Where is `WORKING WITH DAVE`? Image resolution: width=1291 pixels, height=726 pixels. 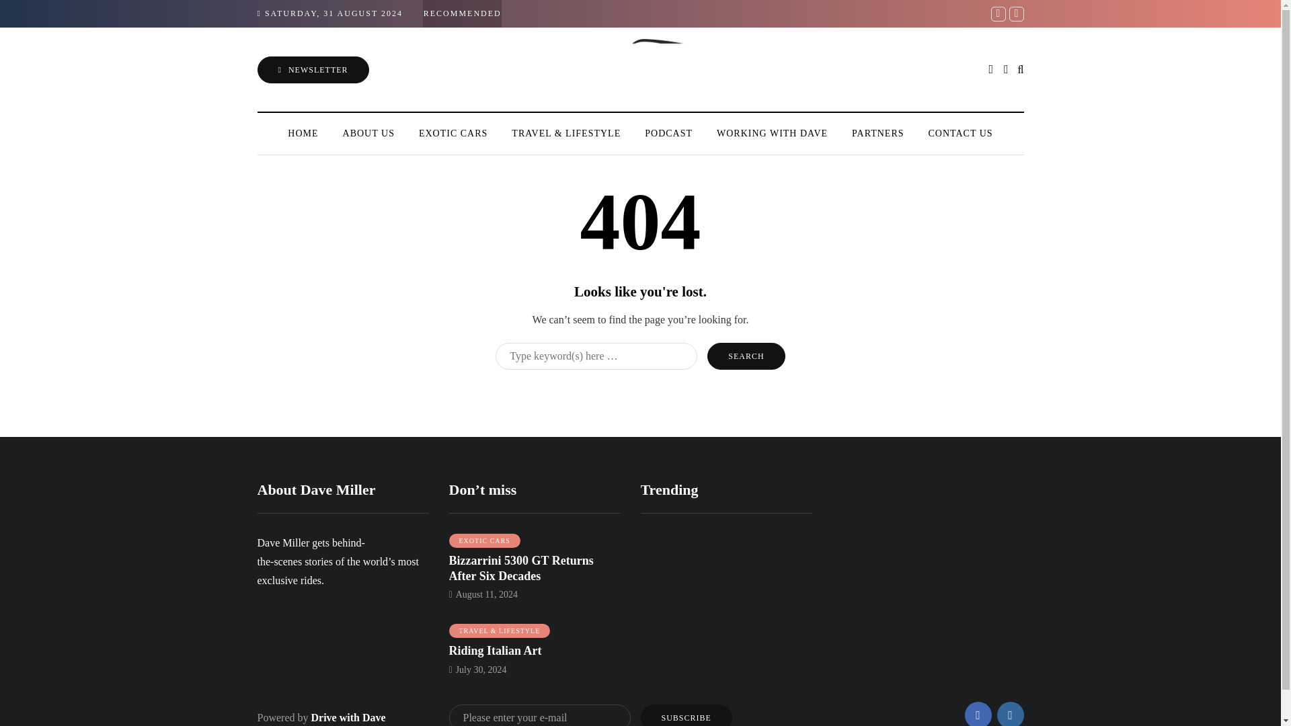
WORKING WITH DAVE is located at coordinates (772, 133).